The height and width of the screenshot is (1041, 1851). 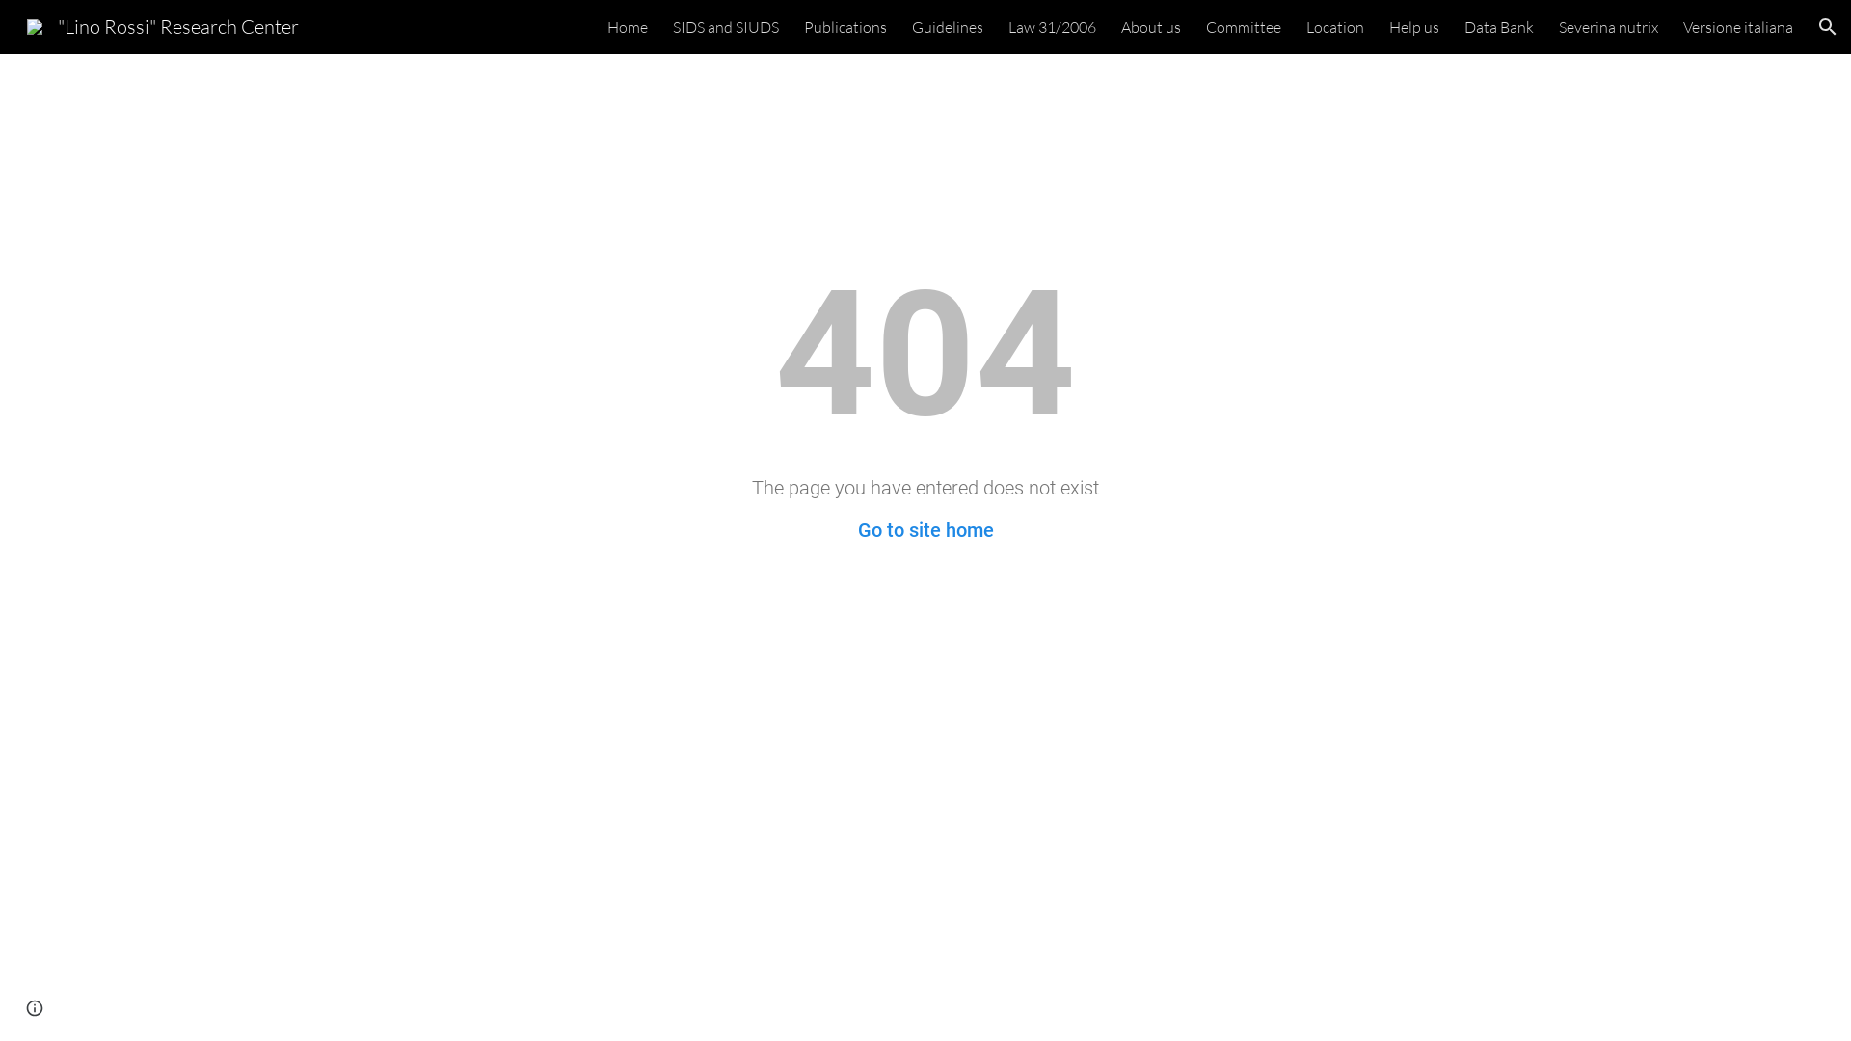 What do you see at coordinates (1414, 27) in the screenshot?
I see `Help us` at bounding box center [1414, 27].